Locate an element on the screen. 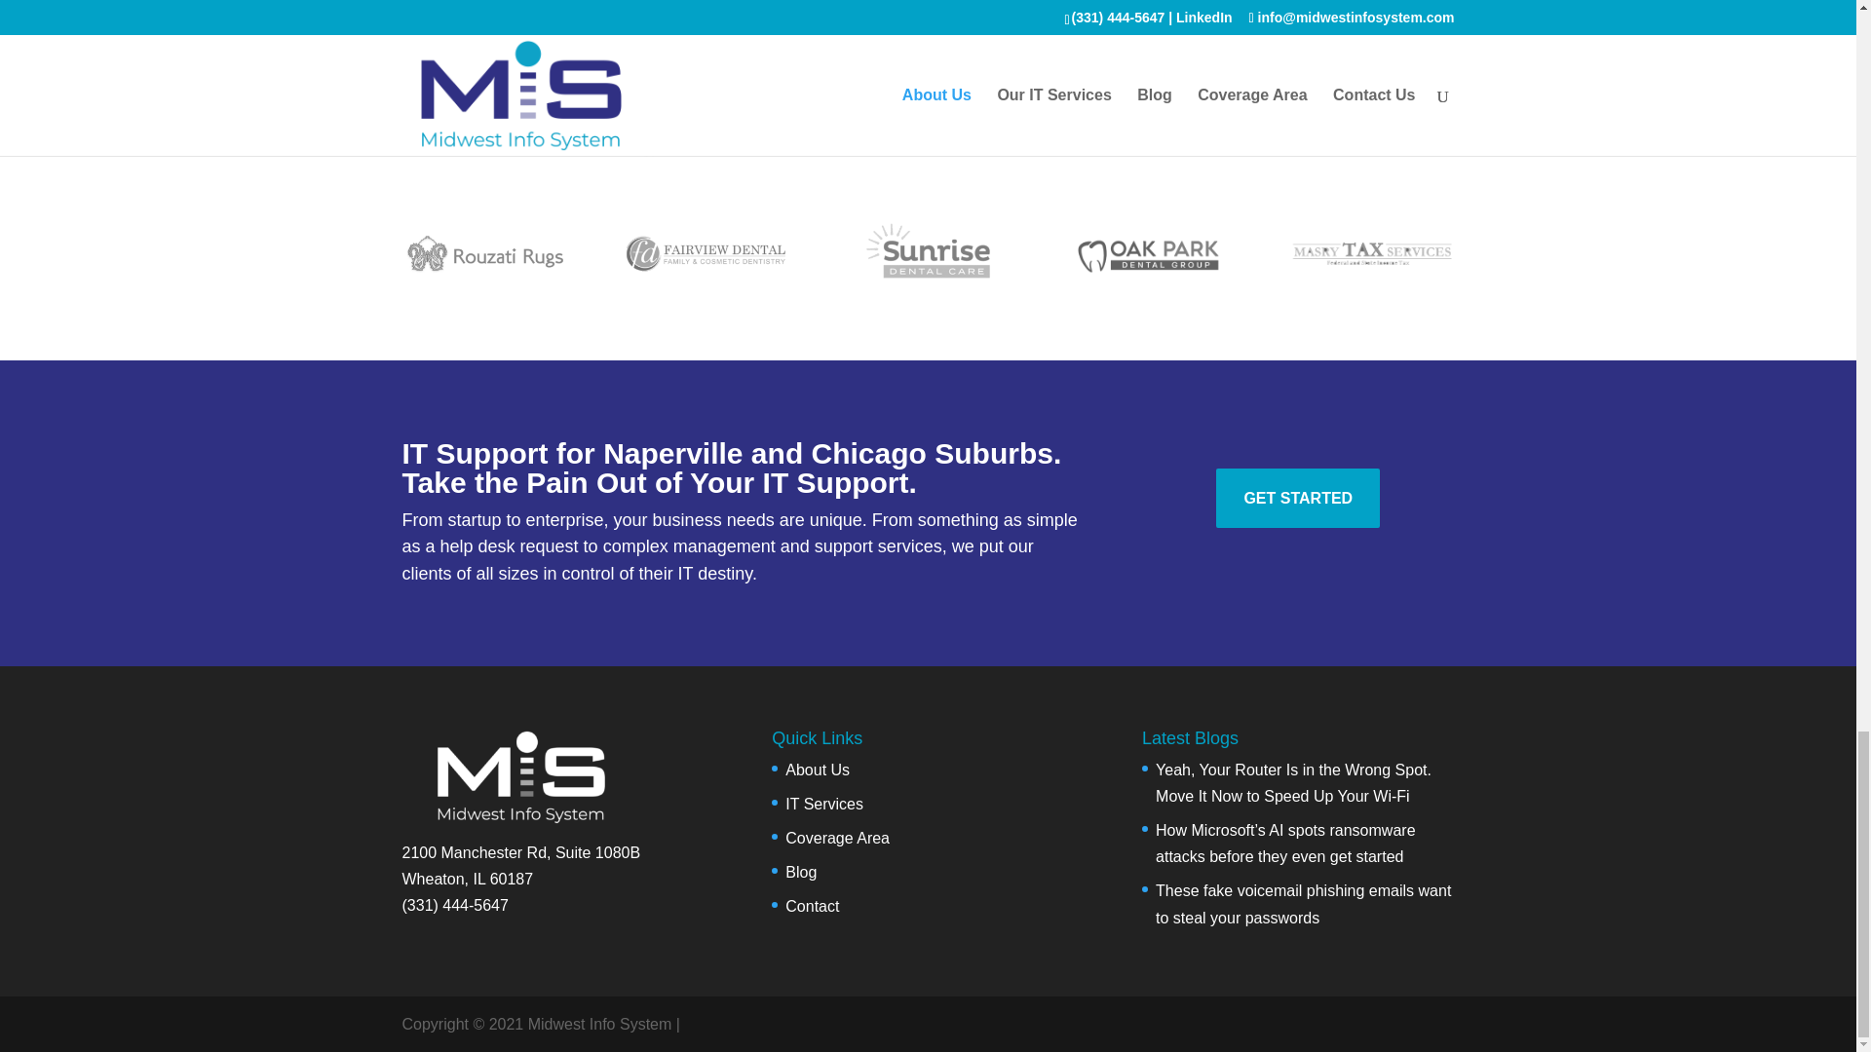 Image resolution: width=1871 pixels, height=1052 pixels. About Us is located at coordinates (817, 770).